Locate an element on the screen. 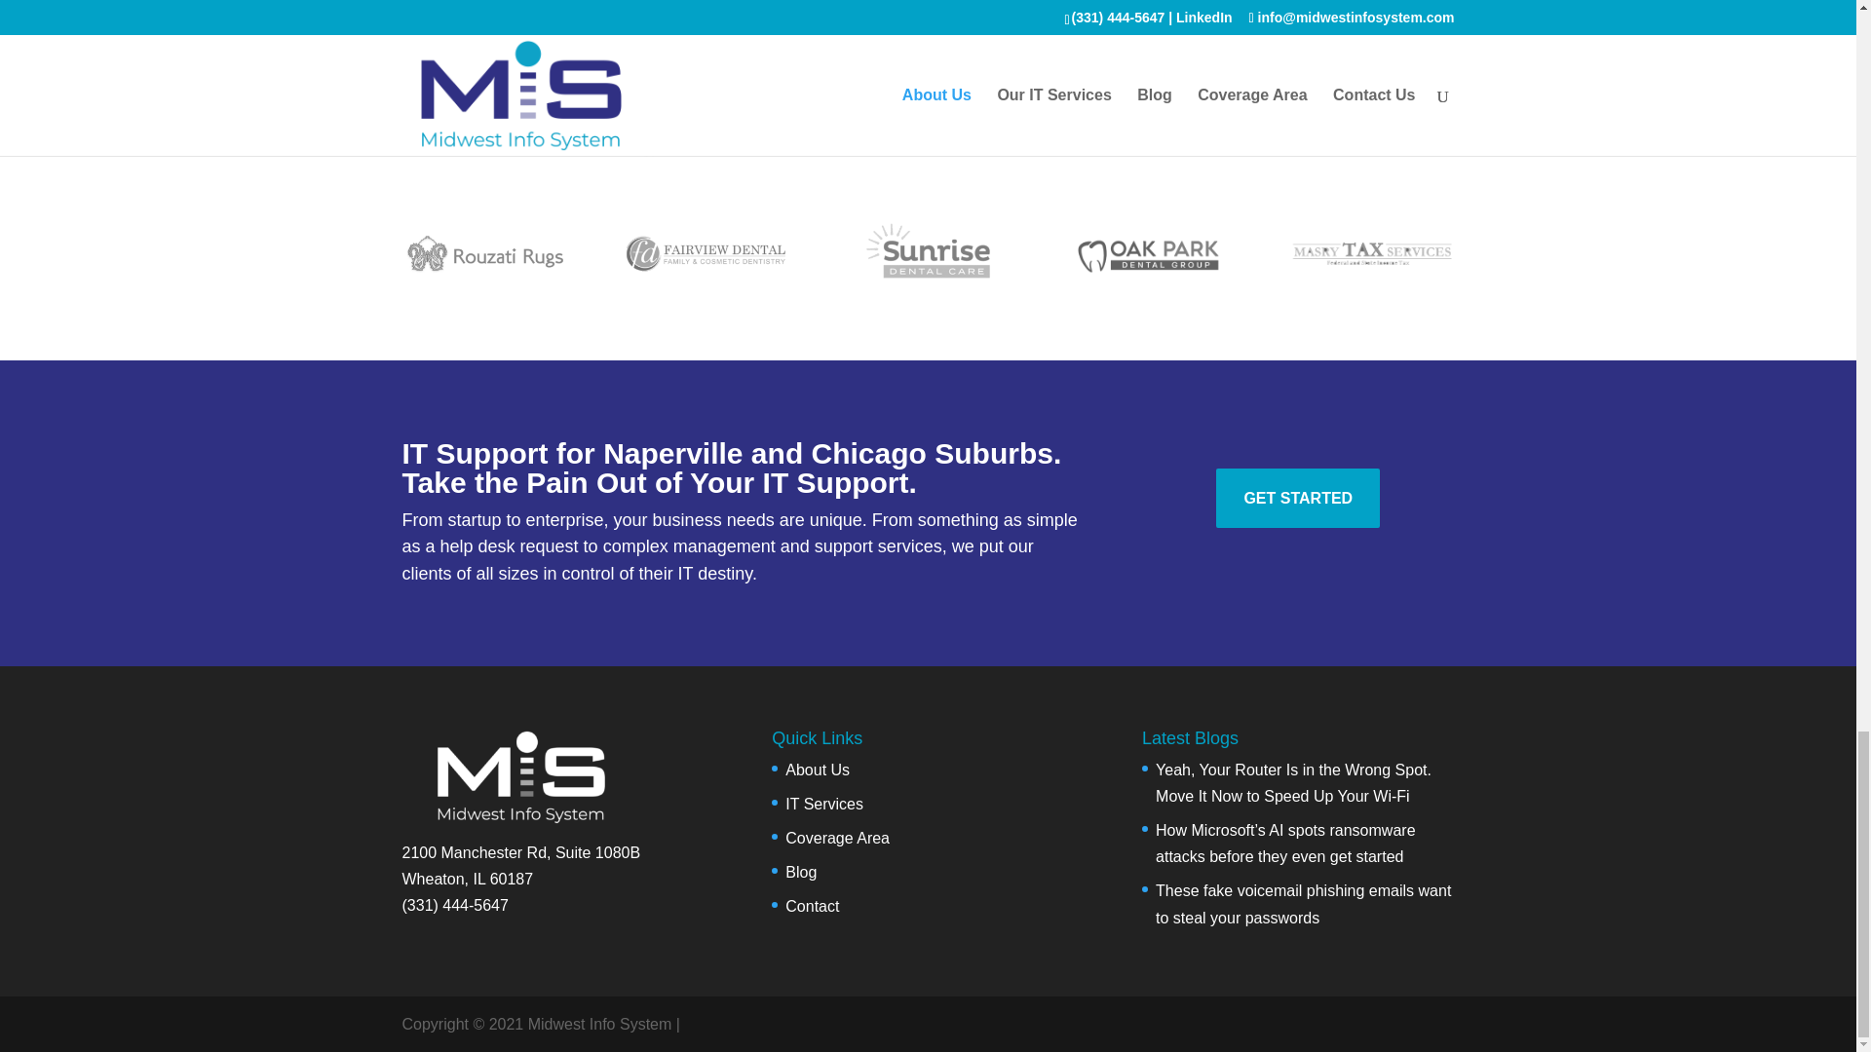 Image resolution: width=1871 pixels, height=1052 pixels. About Us is located at coordinates (817, 770).